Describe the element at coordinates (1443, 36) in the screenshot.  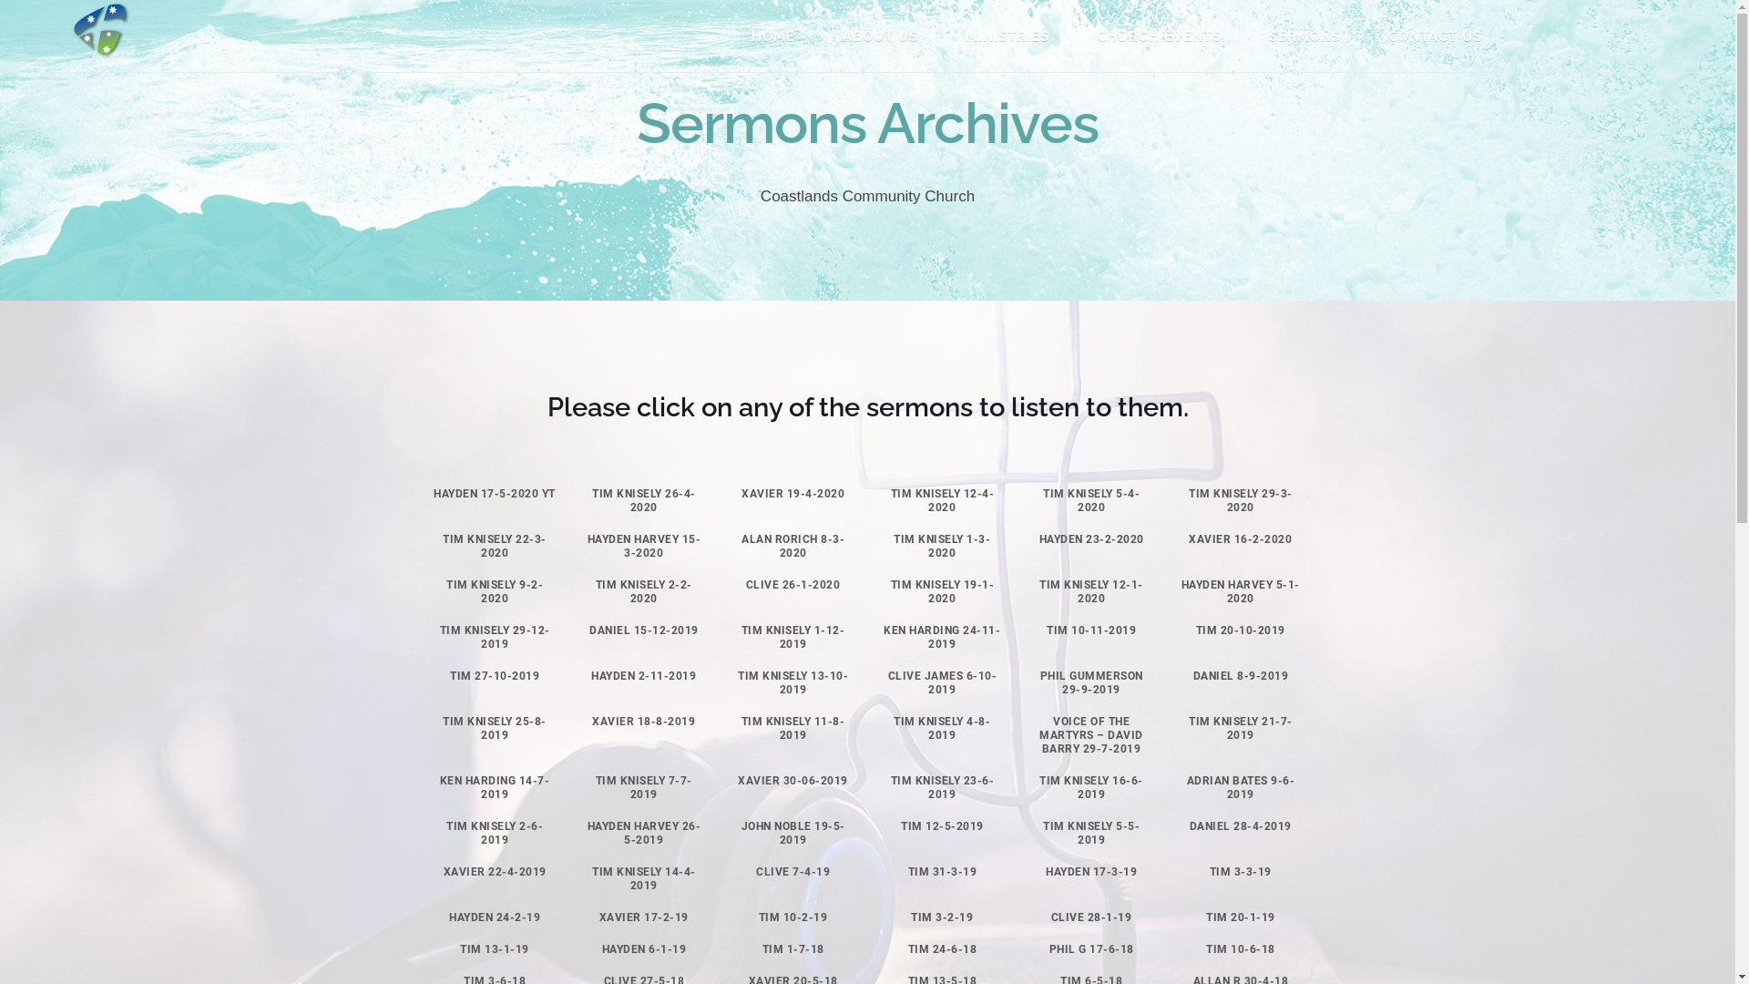
I see `CONTACT US` at that location.